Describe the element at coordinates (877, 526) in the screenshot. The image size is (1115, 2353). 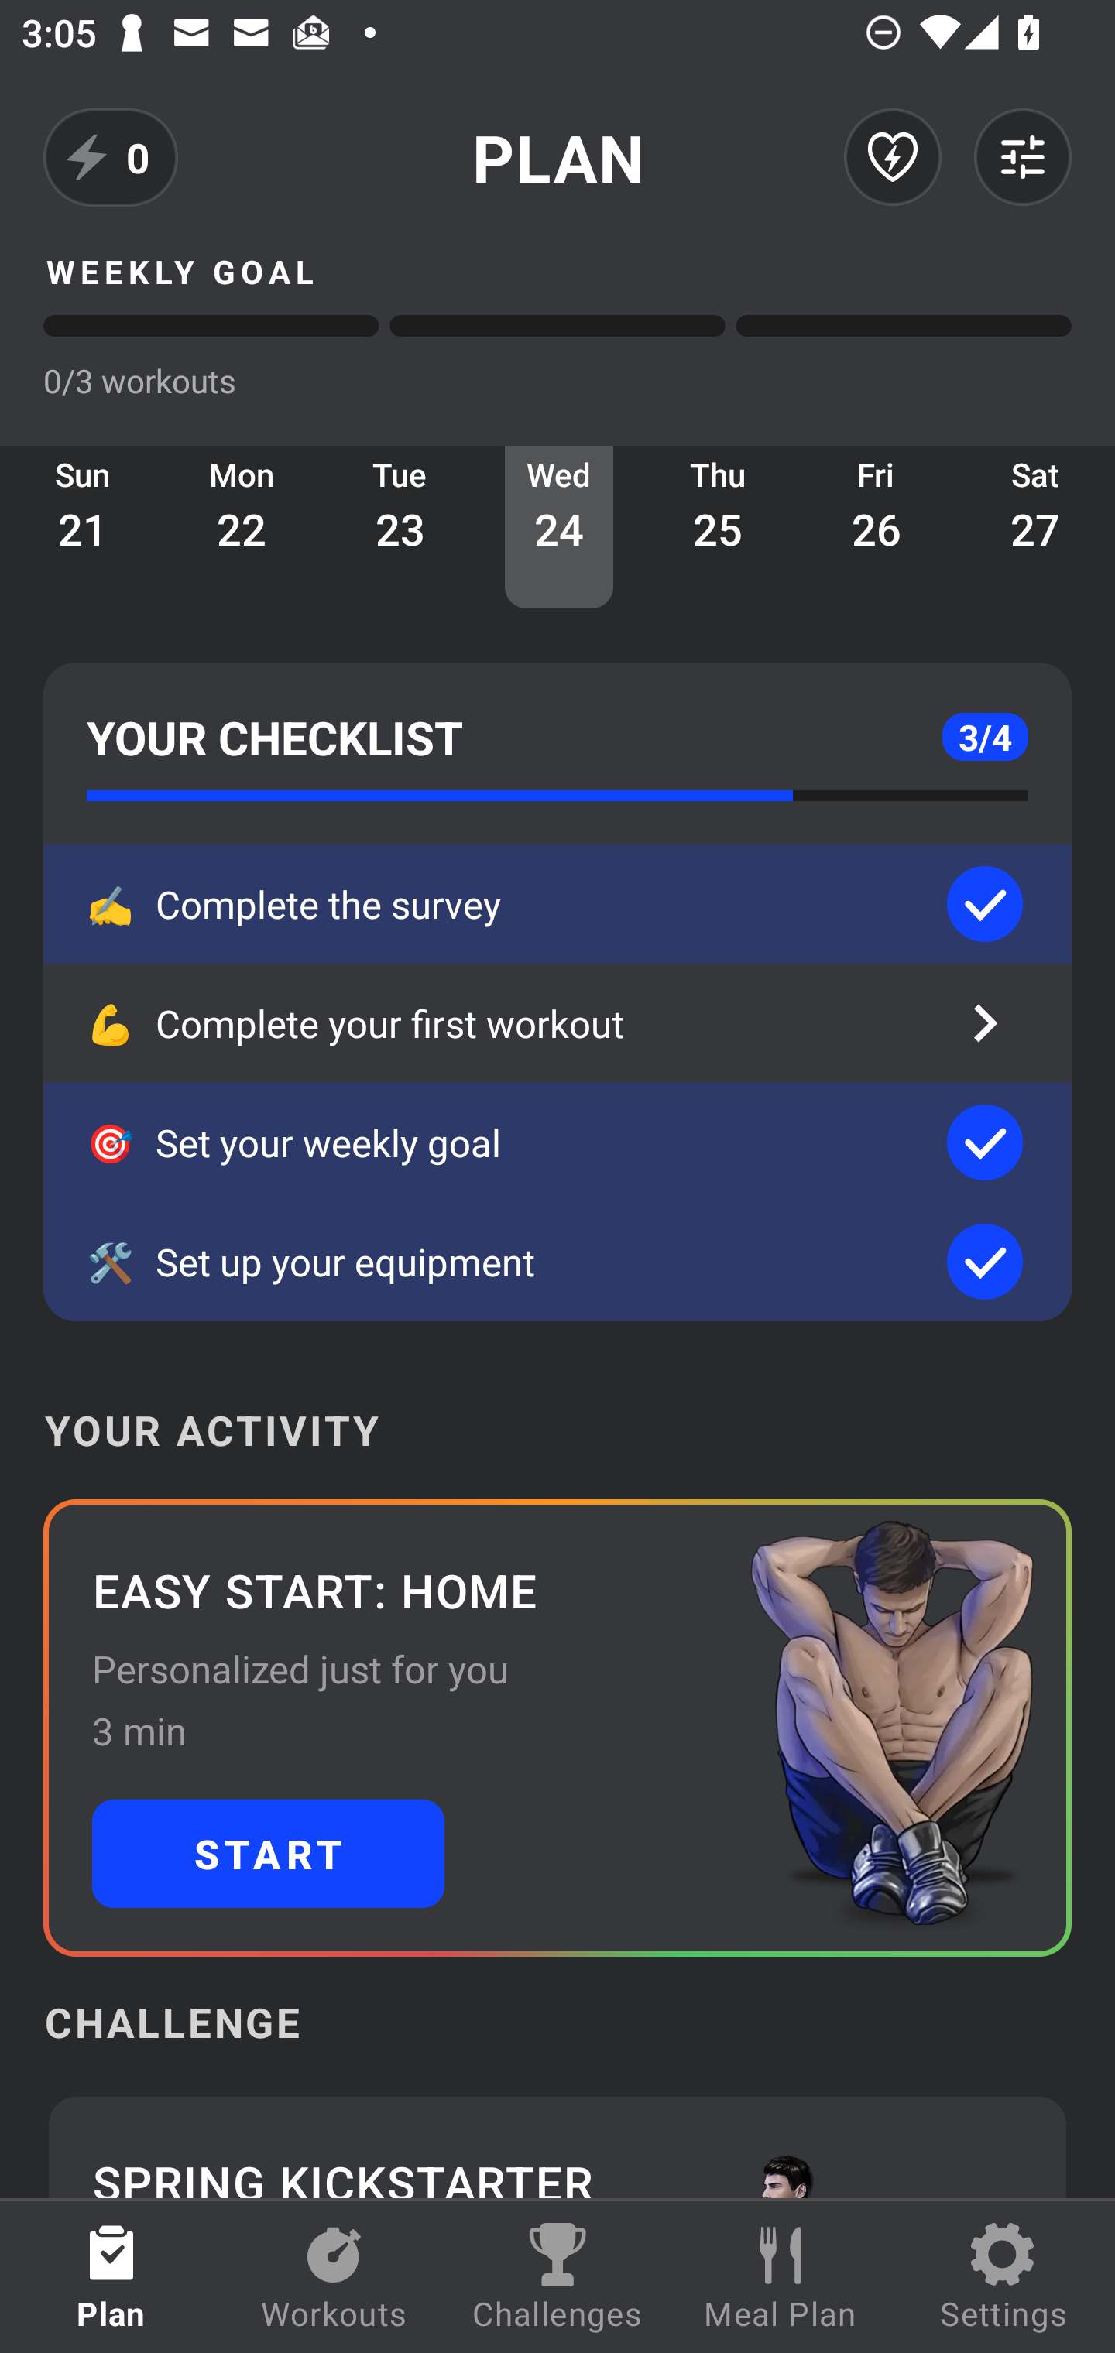
I see `Fri 26` at that location.